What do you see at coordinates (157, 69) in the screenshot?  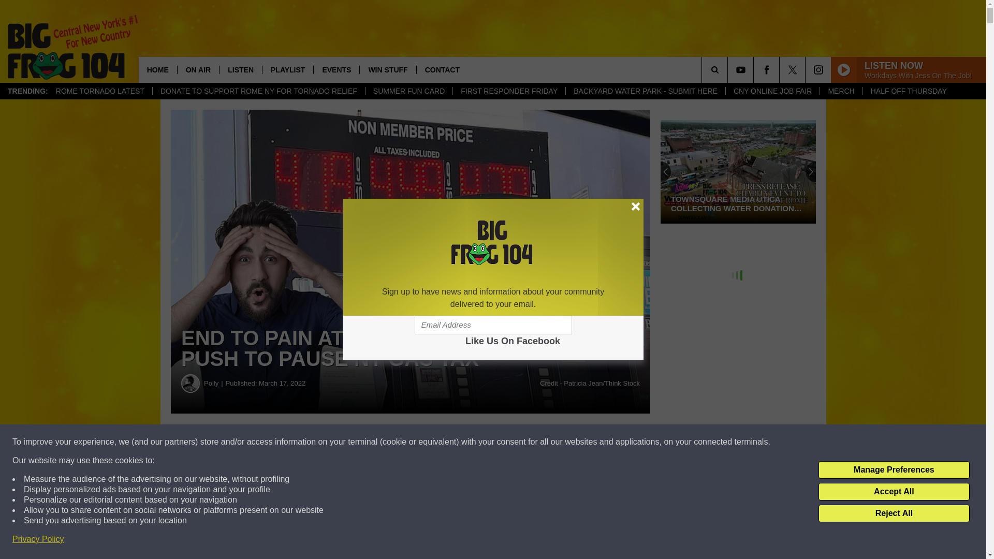 I see `HOME` at bounding box center [157, 69].